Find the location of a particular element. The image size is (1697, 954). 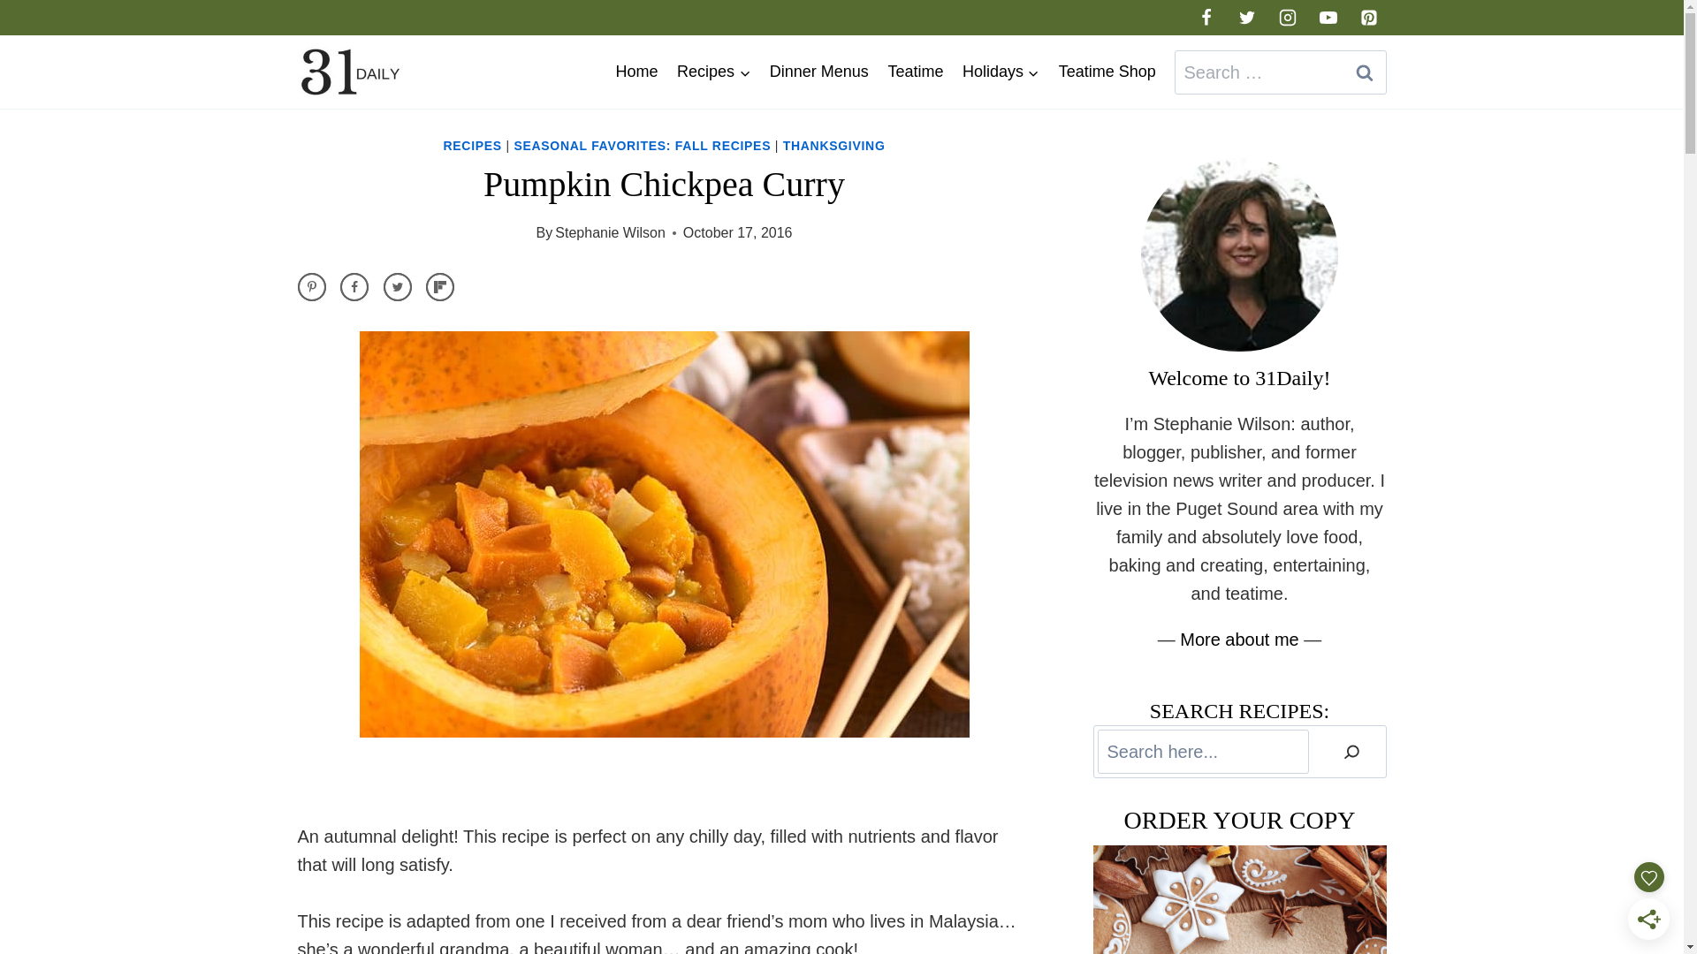

SEASONAL FAVORITES: FALL RECIPES is located at coordinates (642, 146).